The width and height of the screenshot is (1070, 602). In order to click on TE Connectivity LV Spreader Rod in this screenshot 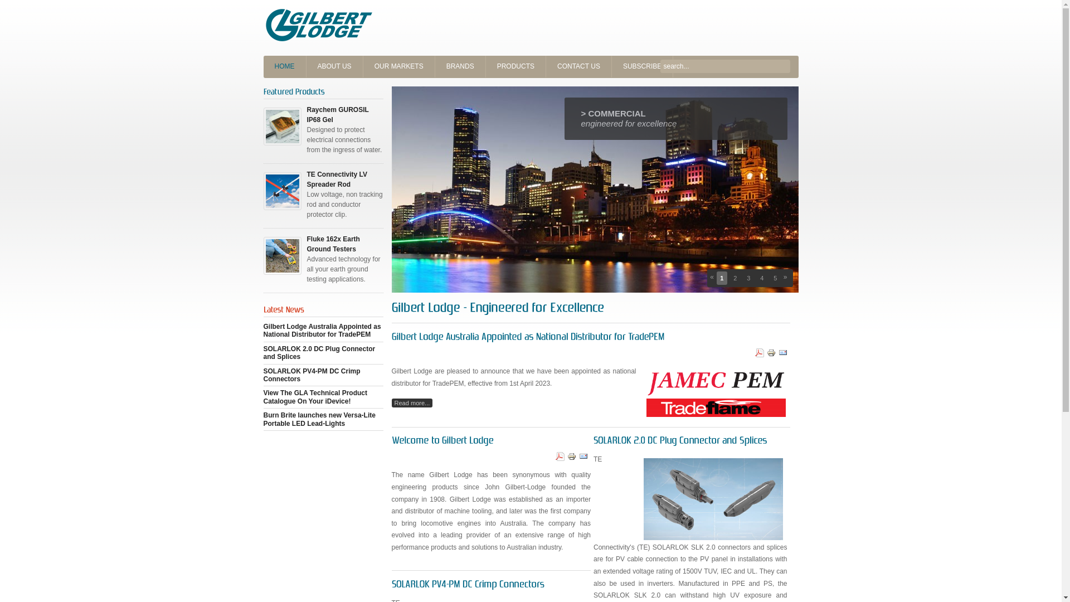, I will do `click(337, 179)`.